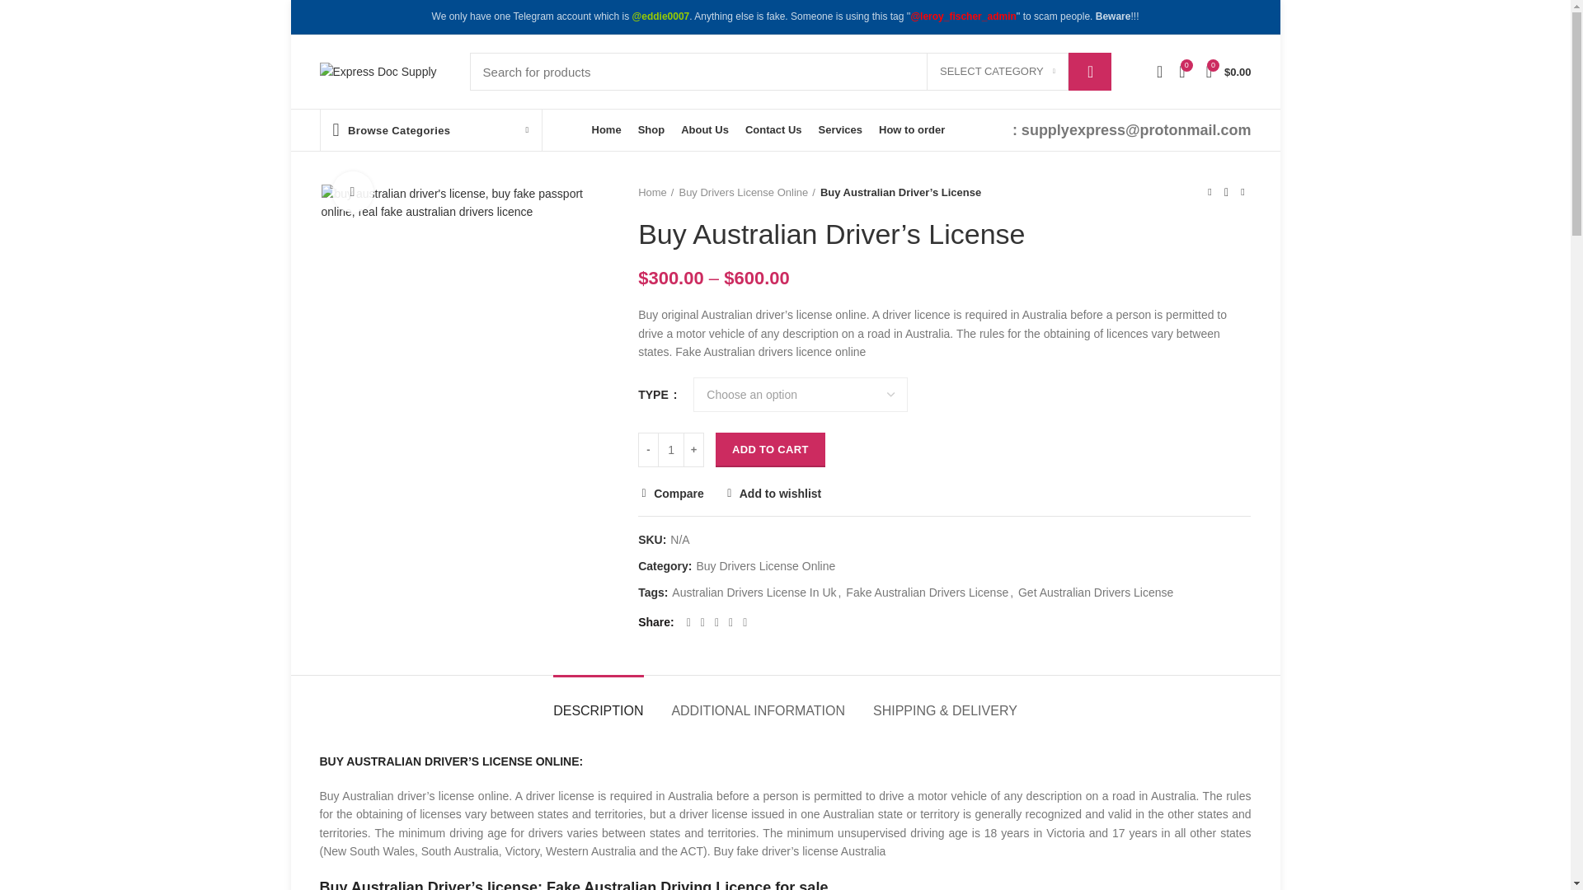 The width and height of the screenshot is (1583, 890). Describe the element at coordinates (648, 450) in the screenshot. I see `-` at that location.